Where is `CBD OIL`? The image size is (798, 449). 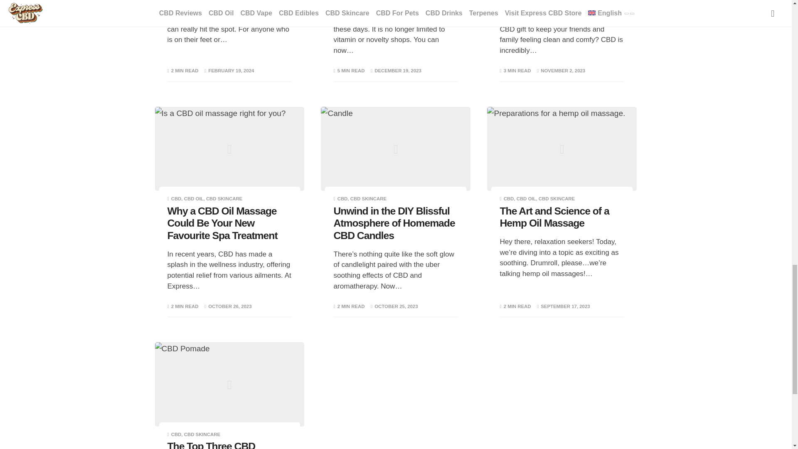
CBD OIL is located at coordinates (194, 198).